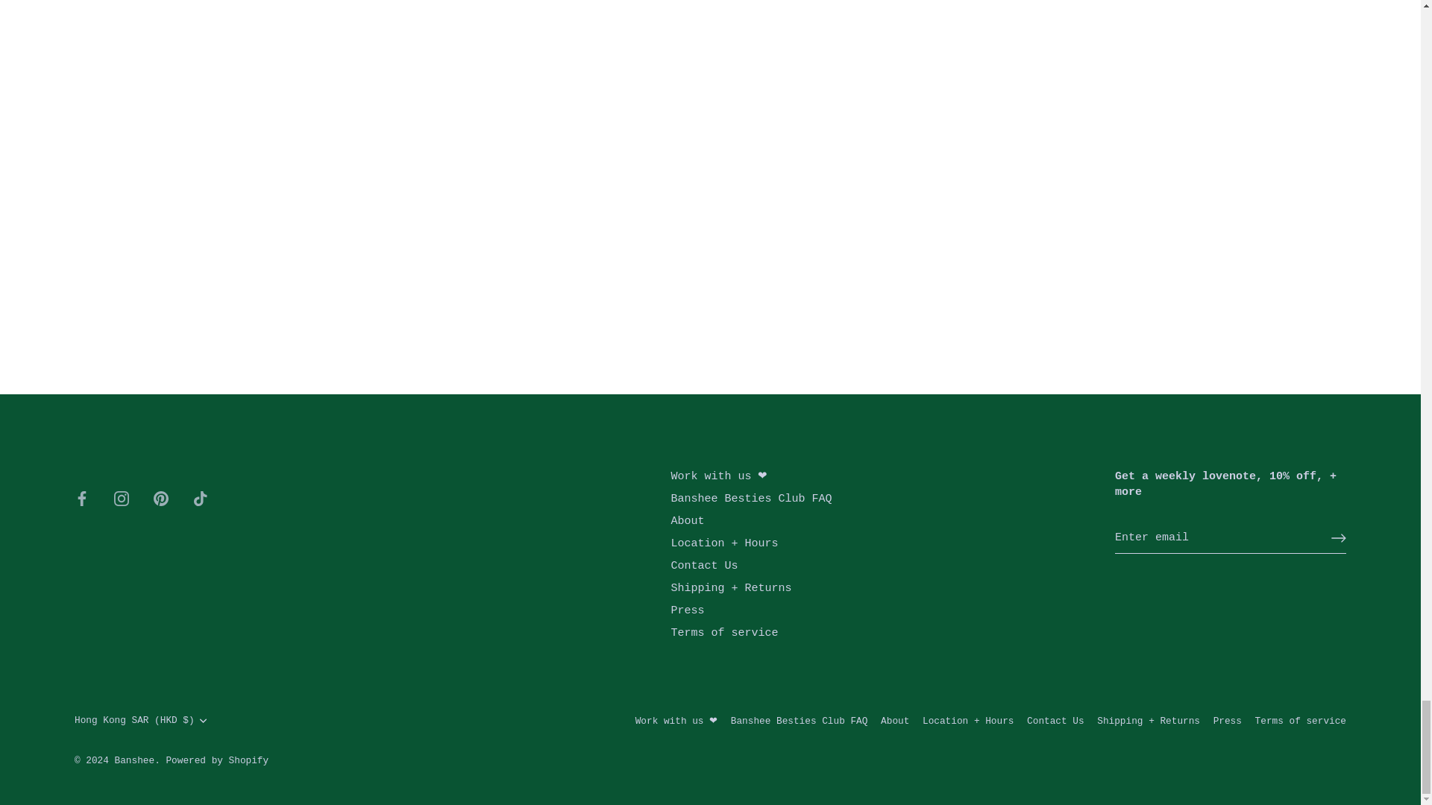  Describe the element at coordinates (121, 498) in the screenshot. I see `Instagram` at that location.